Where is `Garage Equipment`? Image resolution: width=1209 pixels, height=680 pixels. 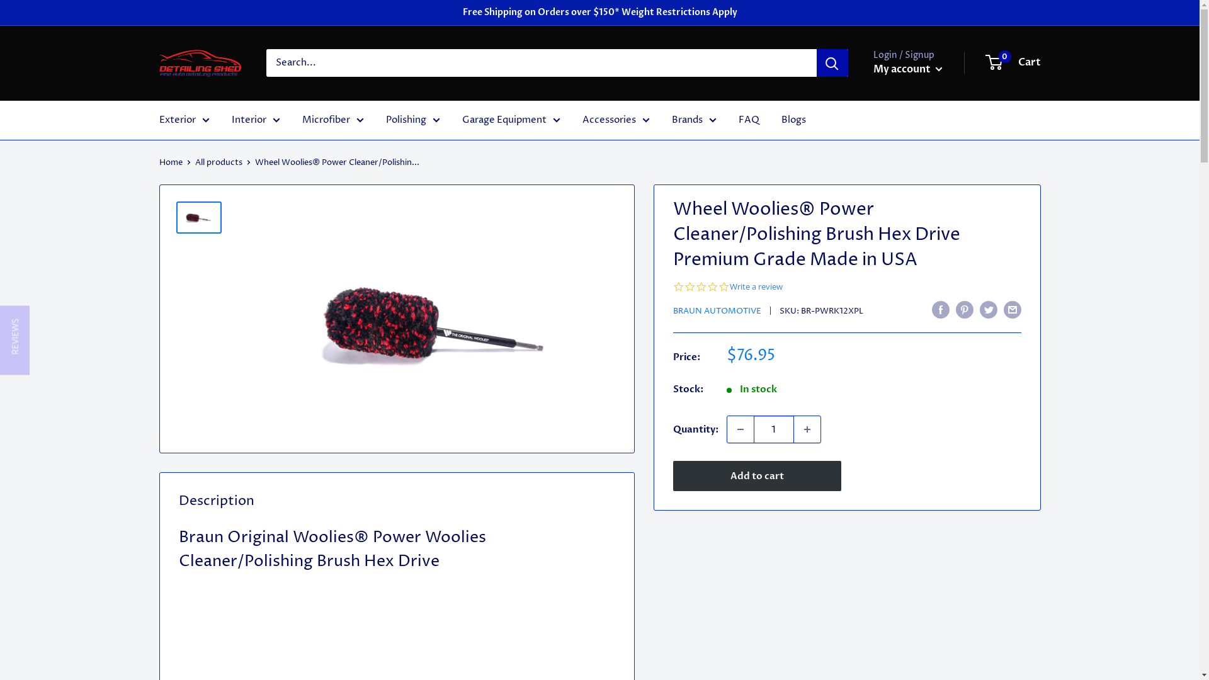 Garage Equipment is located at coordinates (511, 120).